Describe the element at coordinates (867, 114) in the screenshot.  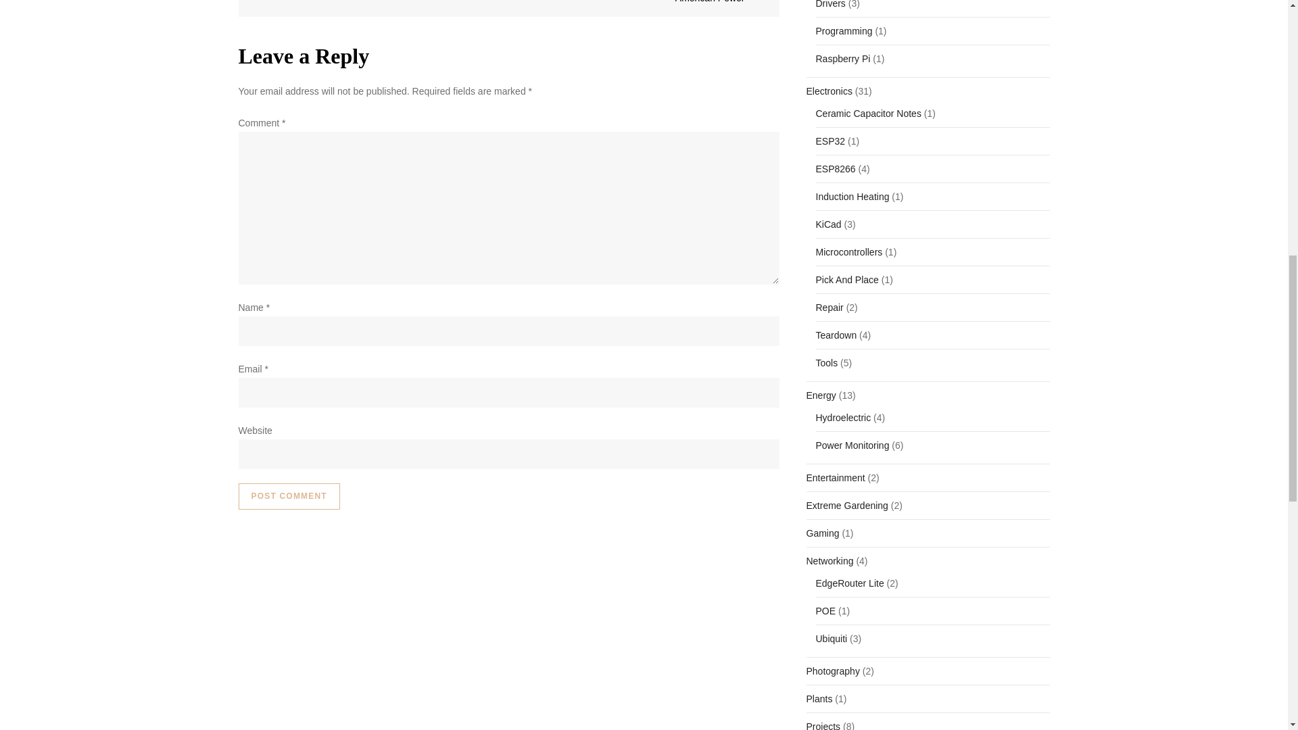
I see `Ceramic Capacitor Notes` at that location.